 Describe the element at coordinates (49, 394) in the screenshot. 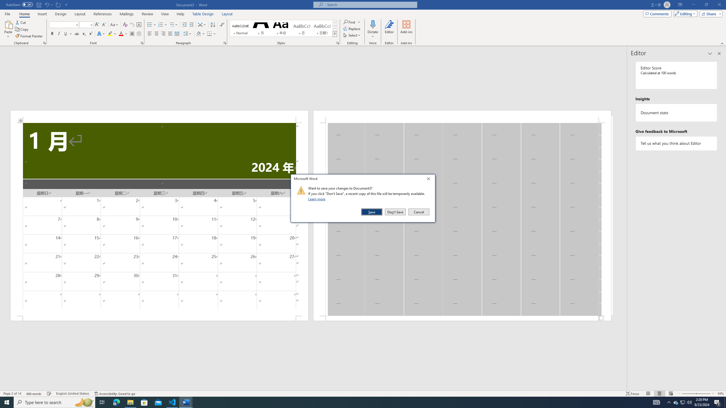

I see `Spelling and Grammar Check Checking` at that location.